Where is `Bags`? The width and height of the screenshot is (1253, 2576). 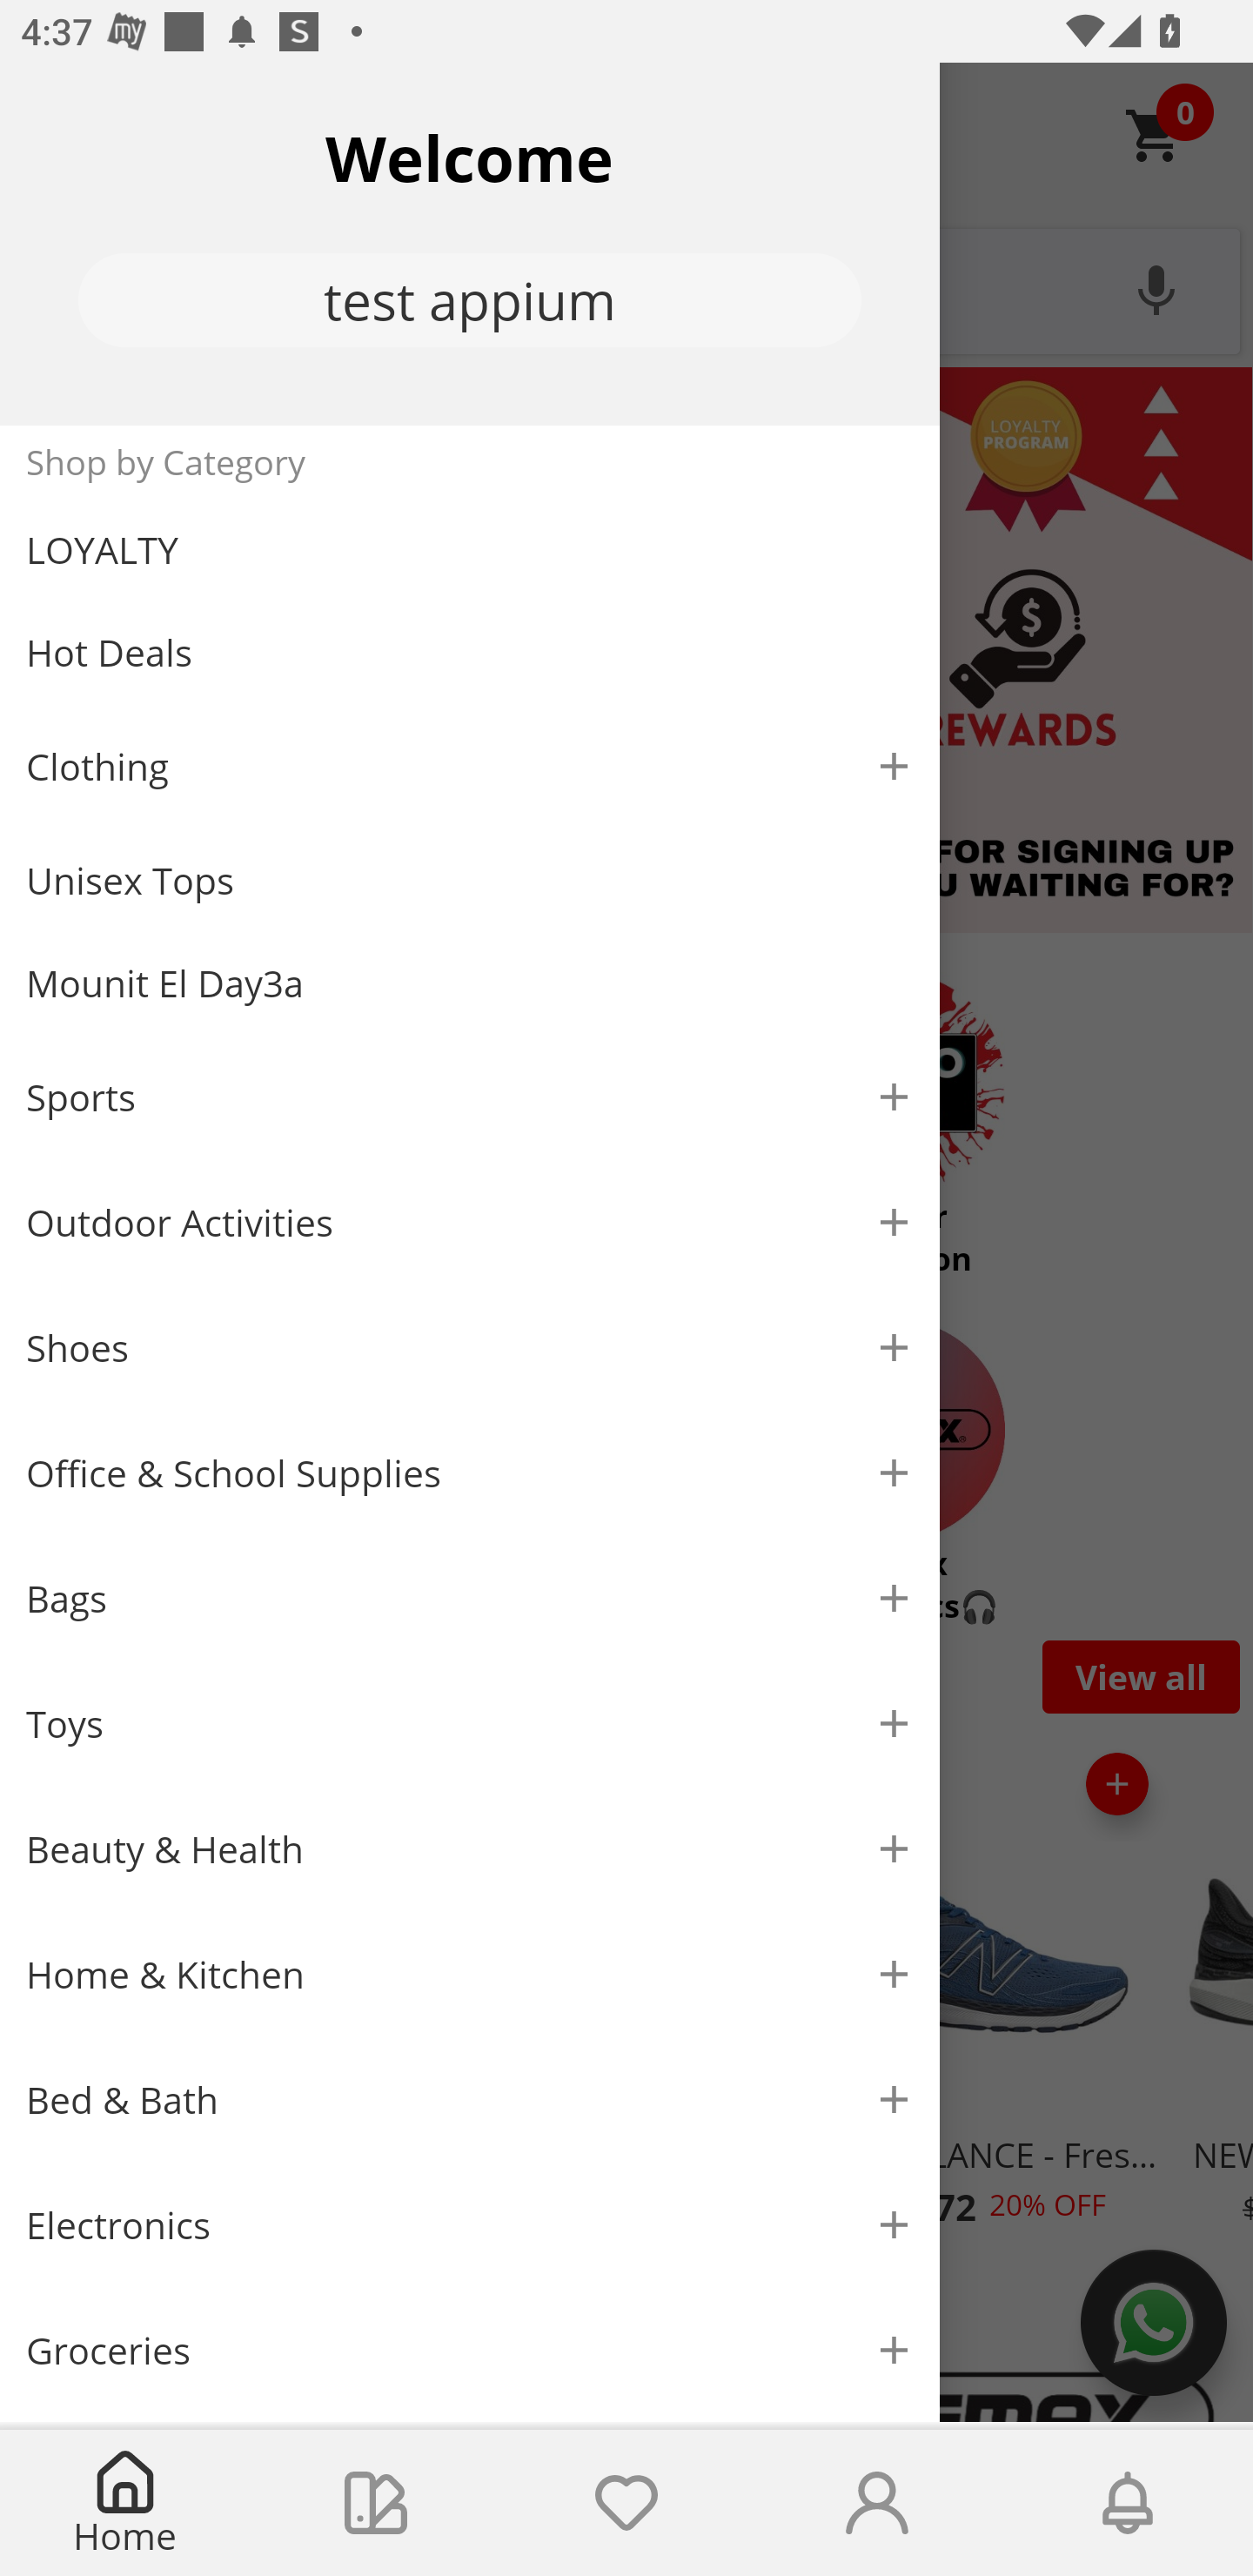 Bags is located at coordinates (470, 1598).